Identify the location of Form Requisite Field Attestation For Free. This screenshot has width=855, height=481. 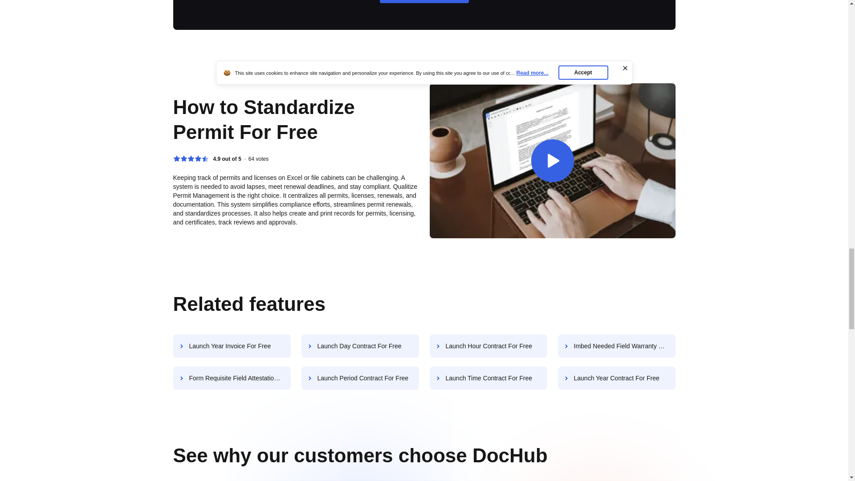
(232, 378).